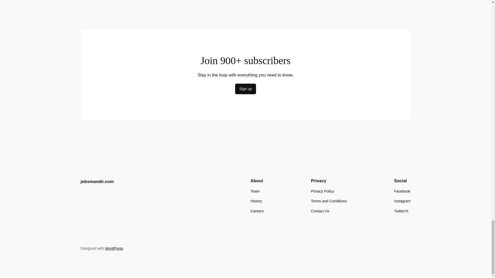 This screenshot has height=278, width=495. Describe the element at coordinates (329, 201) in the screenshot. I see `Terms and Conditions` at that location.